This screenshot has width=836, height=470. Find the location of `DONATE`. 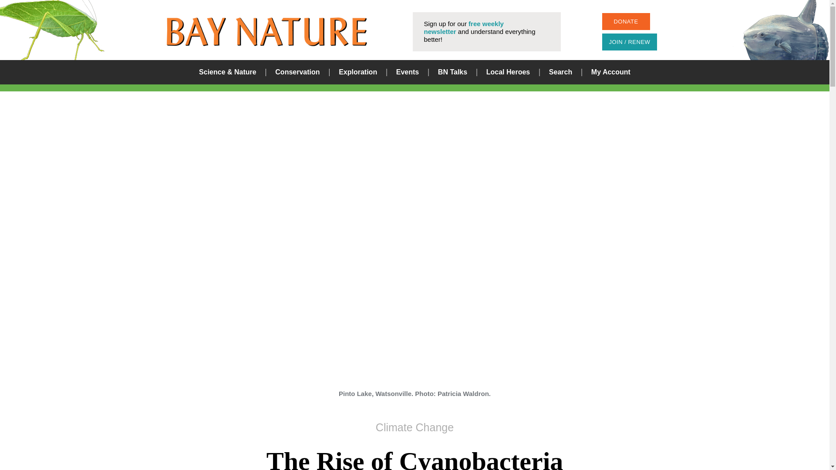

DONATE is located at coordinates (625, 22).